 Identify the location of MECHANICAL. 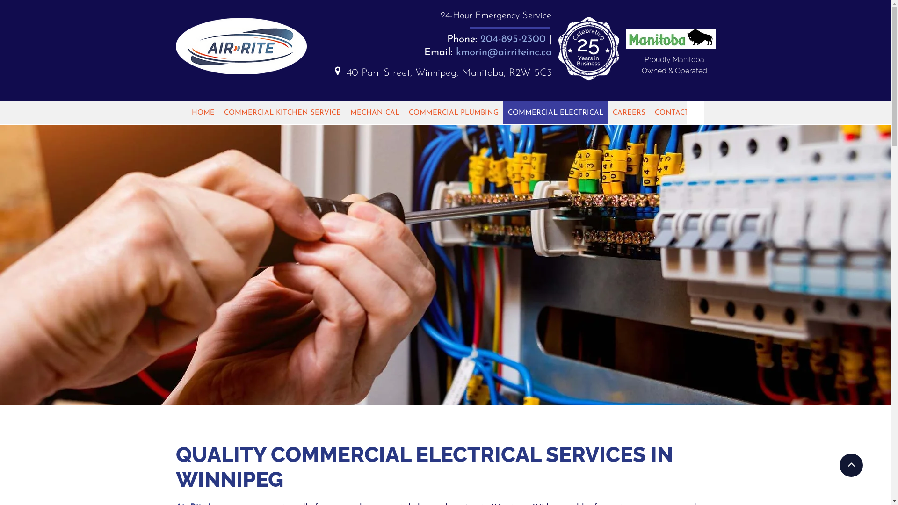
(374, 112).